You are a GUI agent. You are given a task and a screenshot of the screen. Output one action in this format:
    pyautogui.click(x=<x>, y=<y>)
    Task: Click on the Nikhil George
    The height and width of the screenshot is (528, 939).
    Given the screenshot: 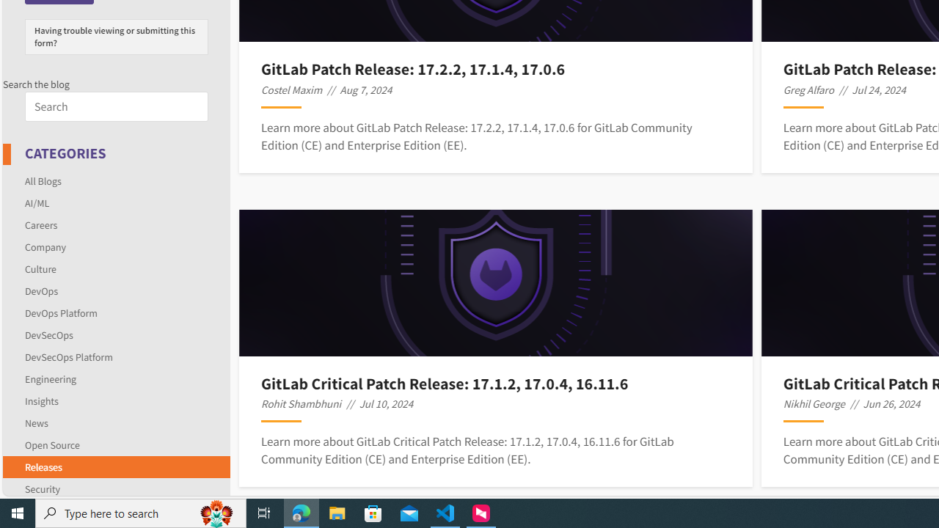 What is the action you would take?
    pyautogui.click(x=814, y=403)
    